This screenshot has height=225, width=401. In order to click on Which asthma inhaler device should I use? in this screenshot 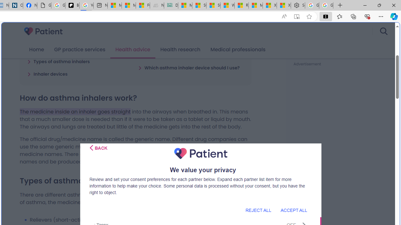, I will do `click(189, 67)`.